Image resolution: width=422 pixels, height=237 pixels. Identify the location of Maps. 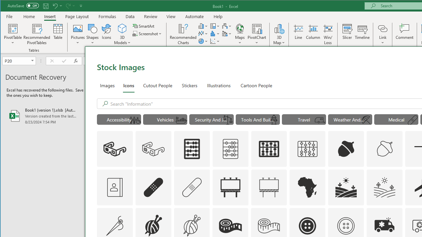
(240, 34).